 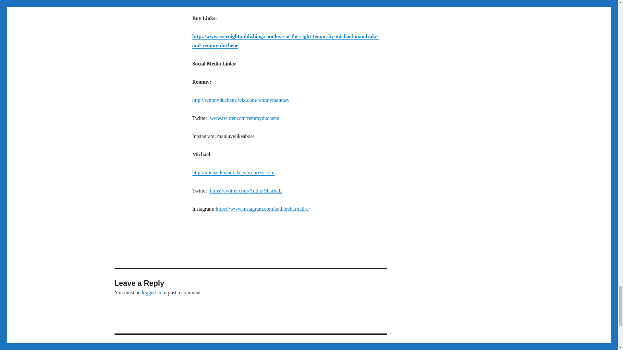 I want to click on logged in, so click(x=152, y=292).